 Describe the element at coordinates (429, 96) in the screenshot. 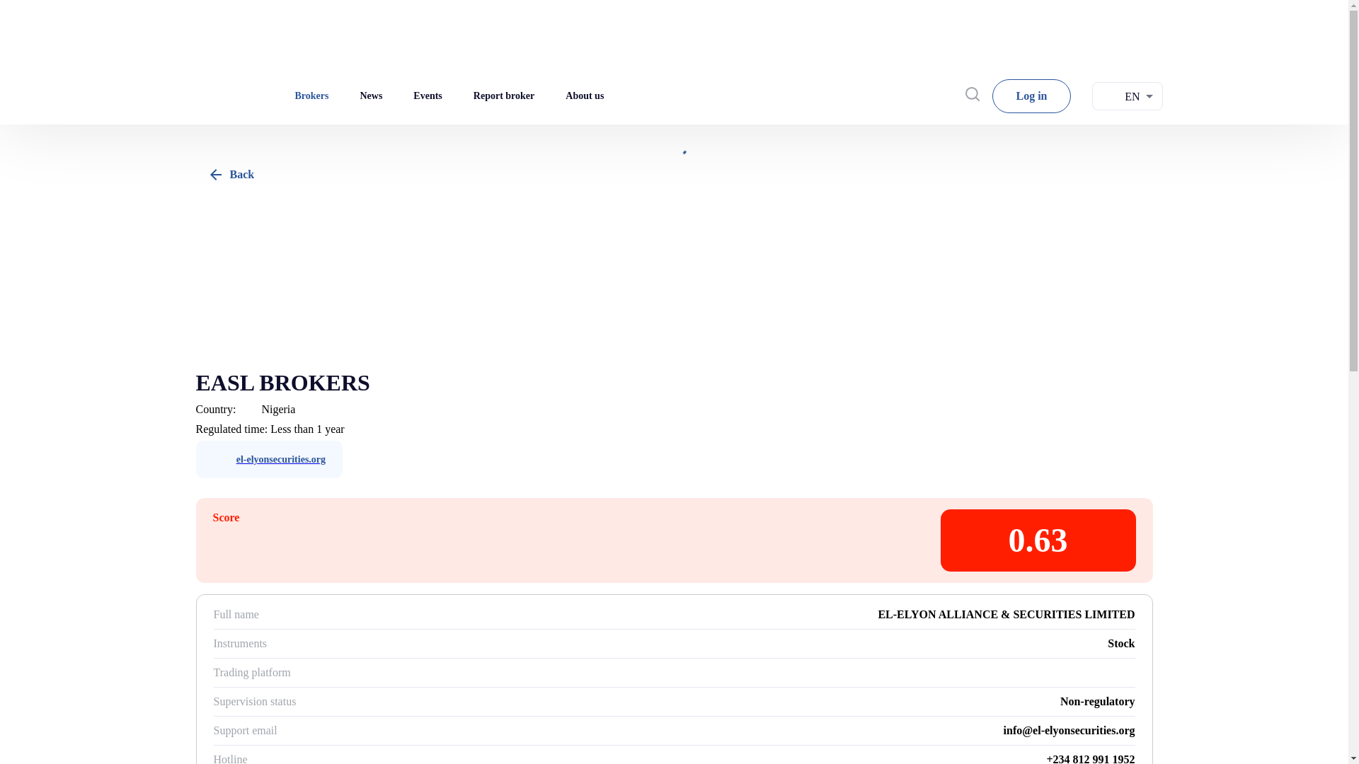

I see `Events` at that location.